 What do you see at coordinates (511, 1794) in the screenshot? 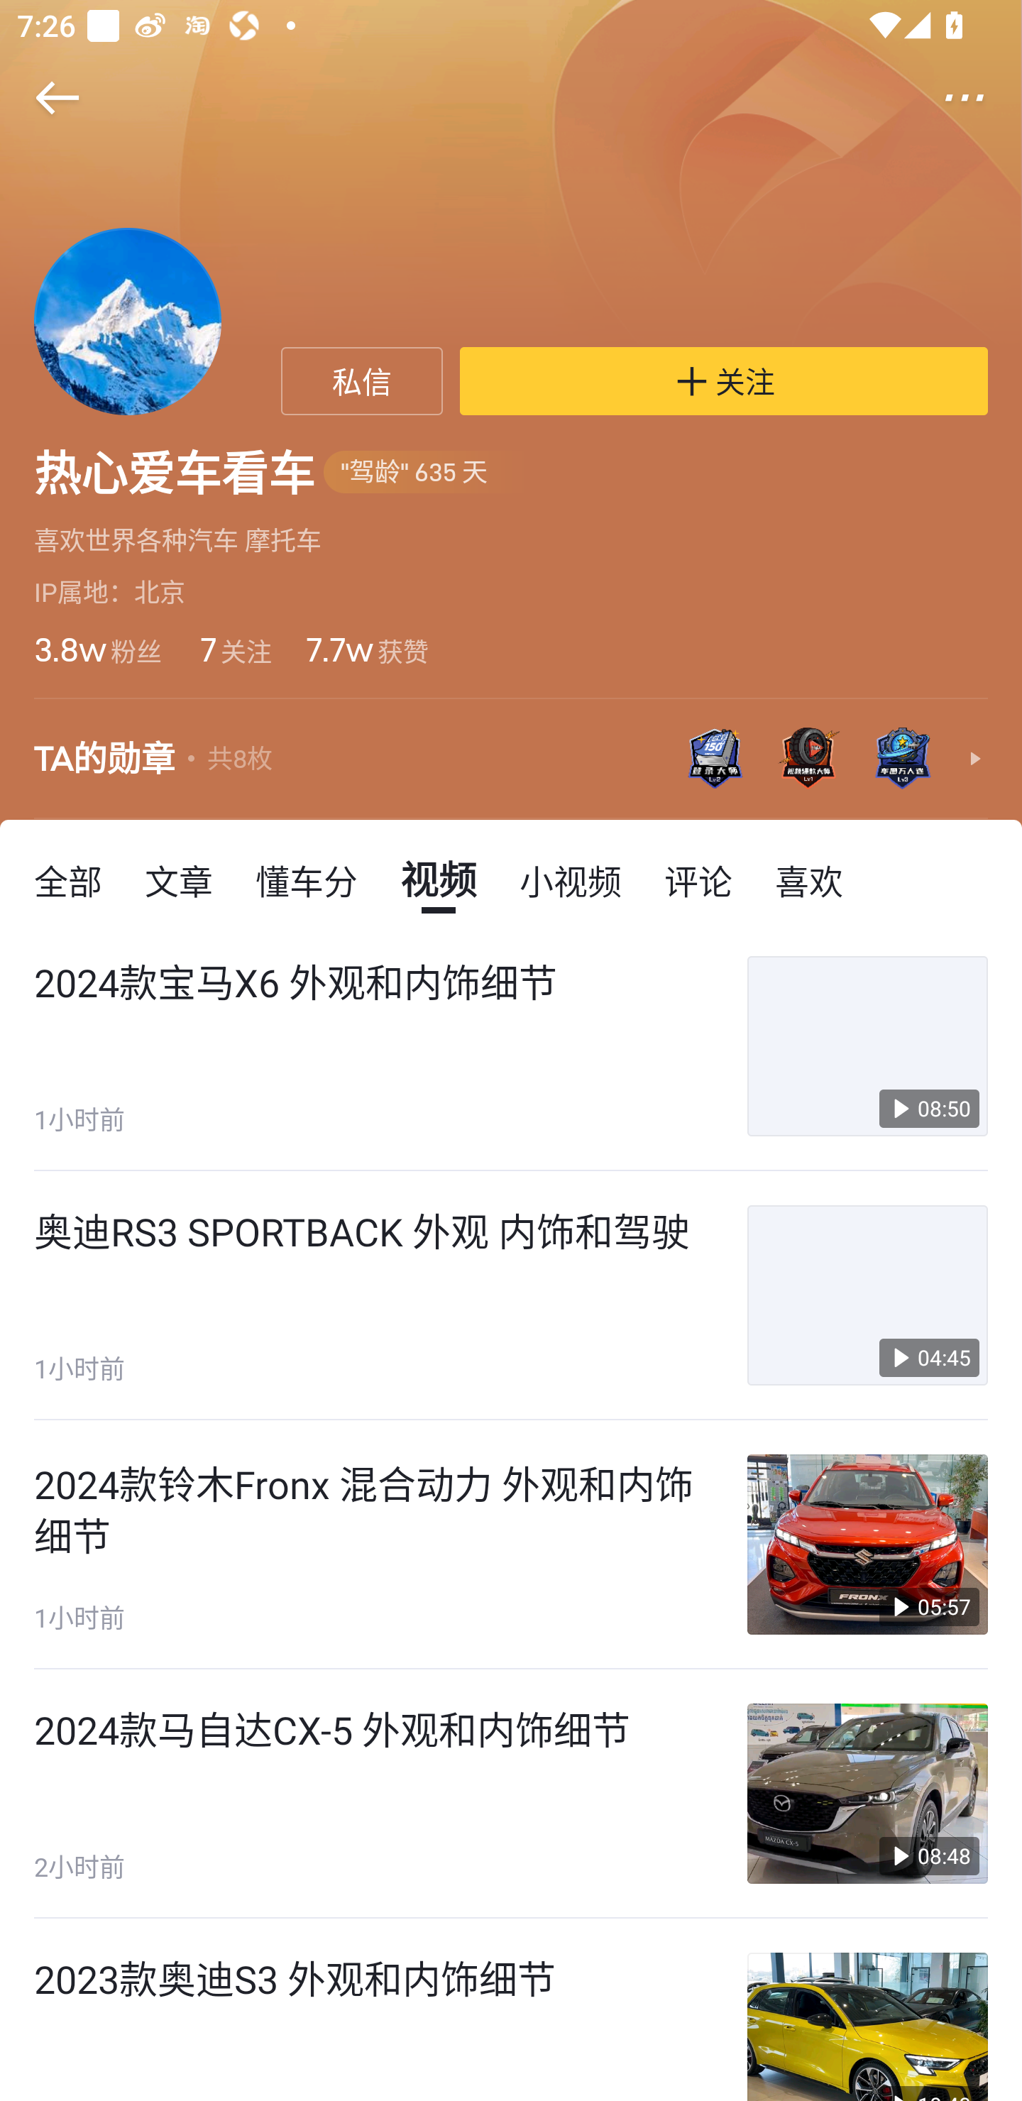
I see `2024款马自达CX-5 外观和内饰细节 2小时前  08:48` at bounding box center [511, 1794].